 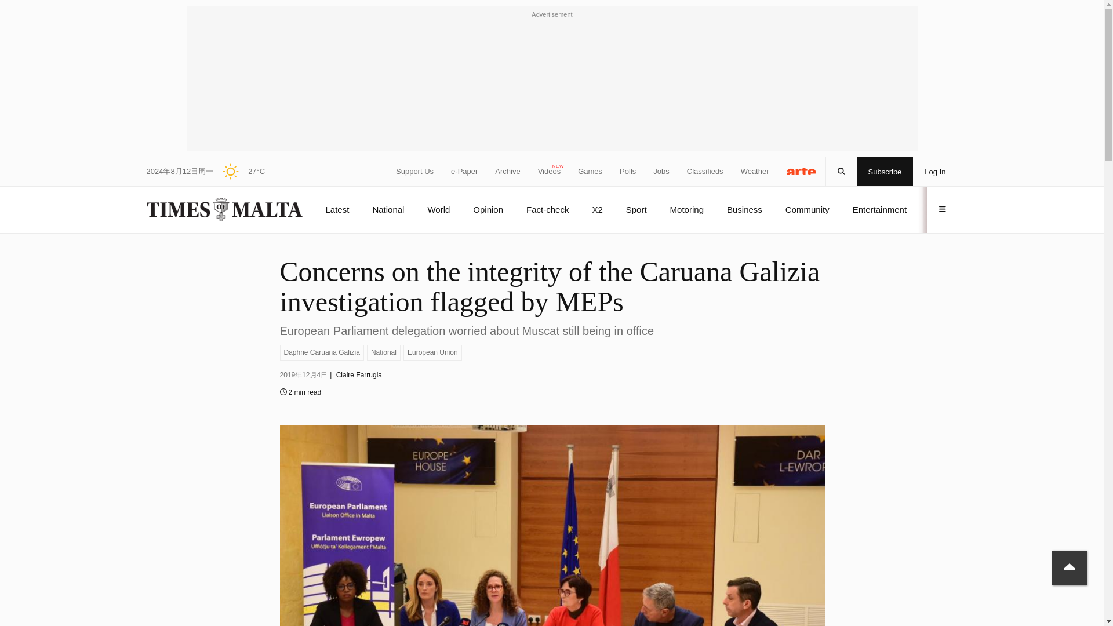 What do you see at coordinates (885, 172) in the screenshot?
I see `Subscribe` at bounding box center [885, 172].